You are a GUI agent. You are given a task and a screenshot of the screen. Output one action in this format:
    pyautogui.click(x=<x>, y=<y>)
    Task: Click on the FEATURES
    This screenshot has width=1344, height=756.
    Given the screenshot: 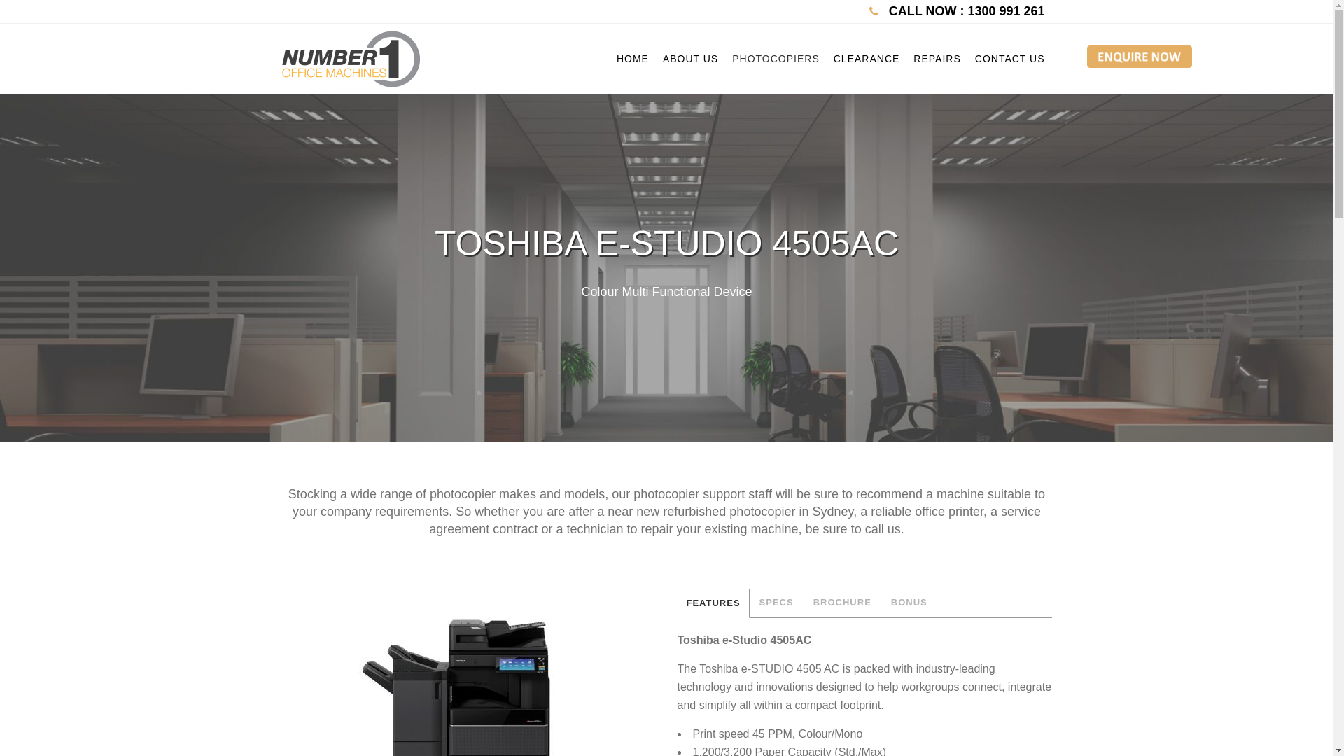 What is the action you would take?
    pyautogui.click(x=714, y=603)
    